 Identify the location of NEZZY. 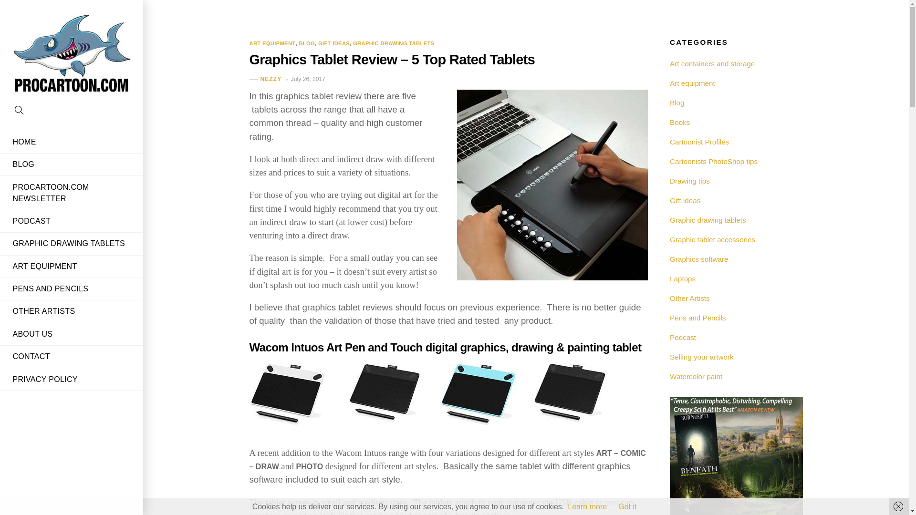
(271, 79).